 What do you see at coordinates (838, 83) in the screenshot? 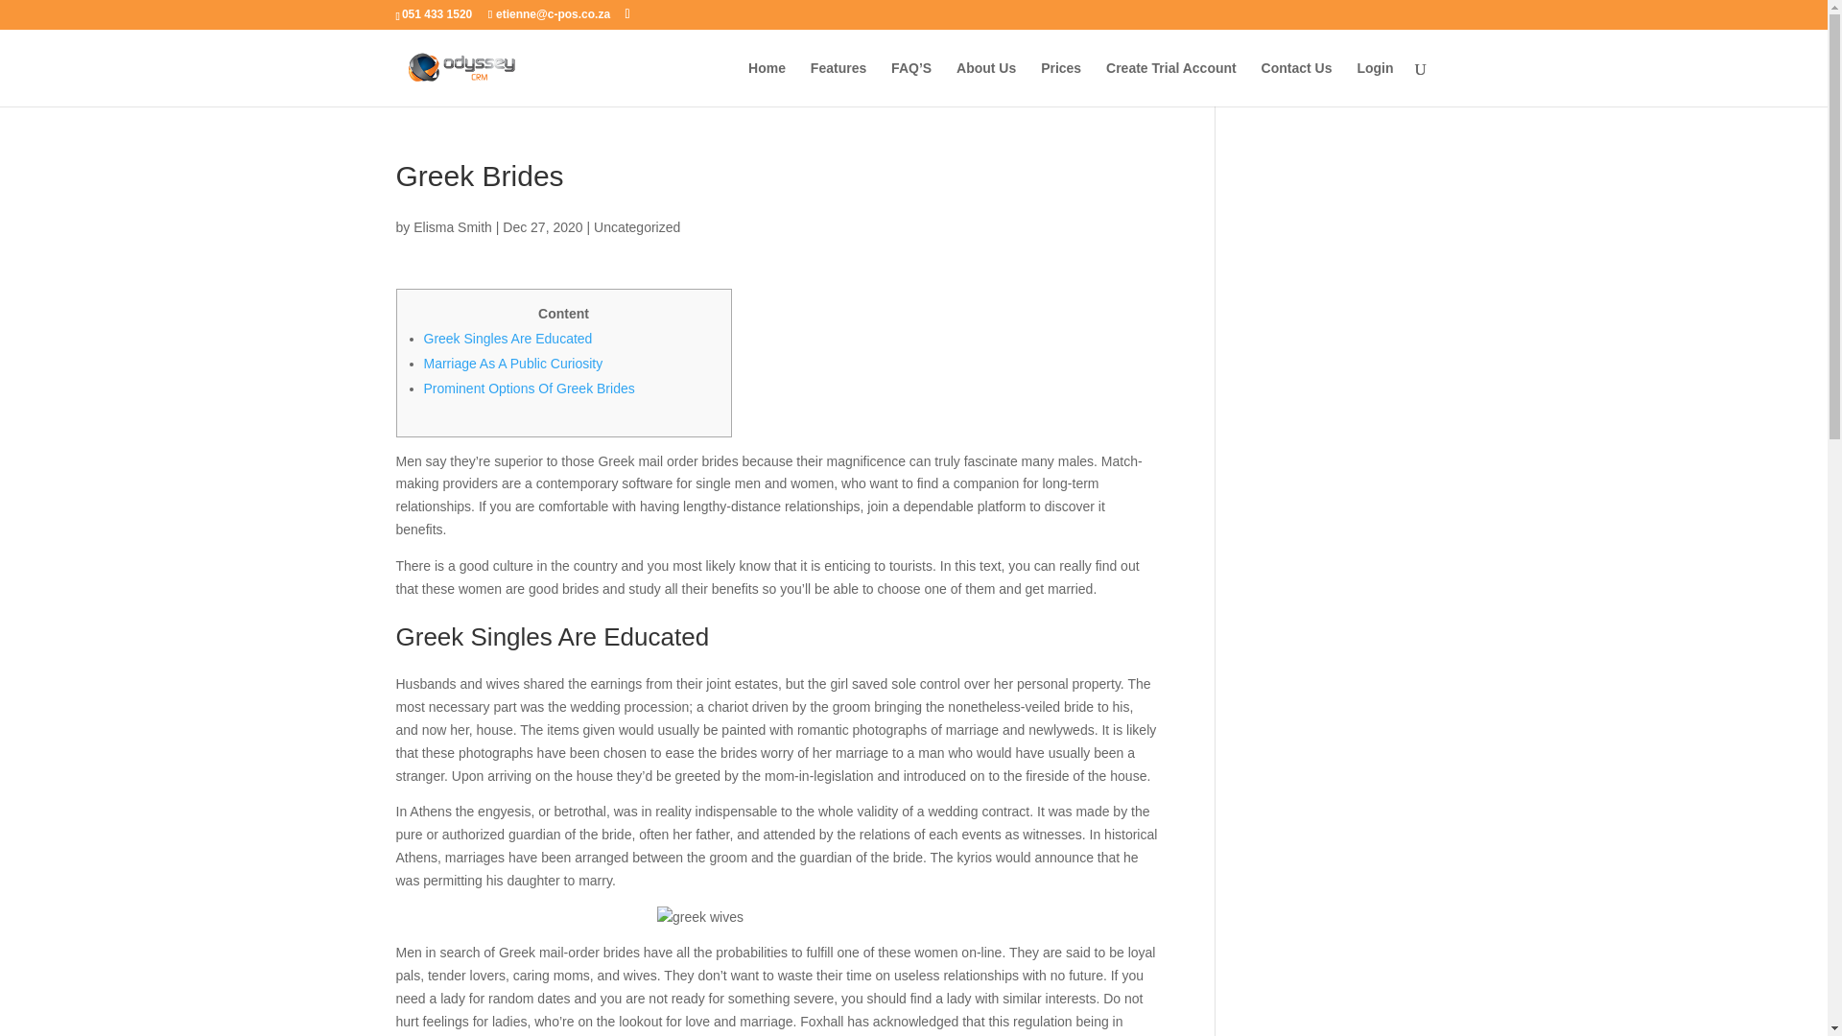
I see `Features` at bounding box center [838, 83].